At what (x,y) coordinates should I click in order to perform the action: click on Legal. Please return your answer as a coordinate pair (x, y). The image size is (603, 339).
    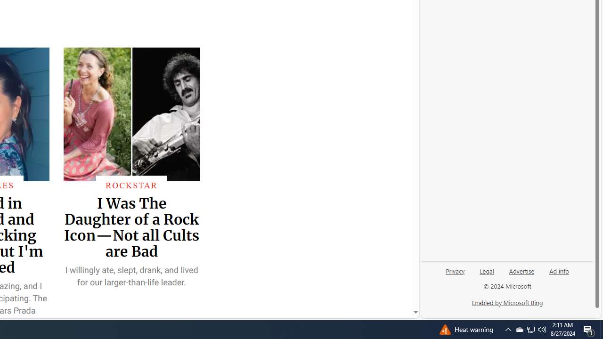
    Looking at the image, I should click on (487, 270).